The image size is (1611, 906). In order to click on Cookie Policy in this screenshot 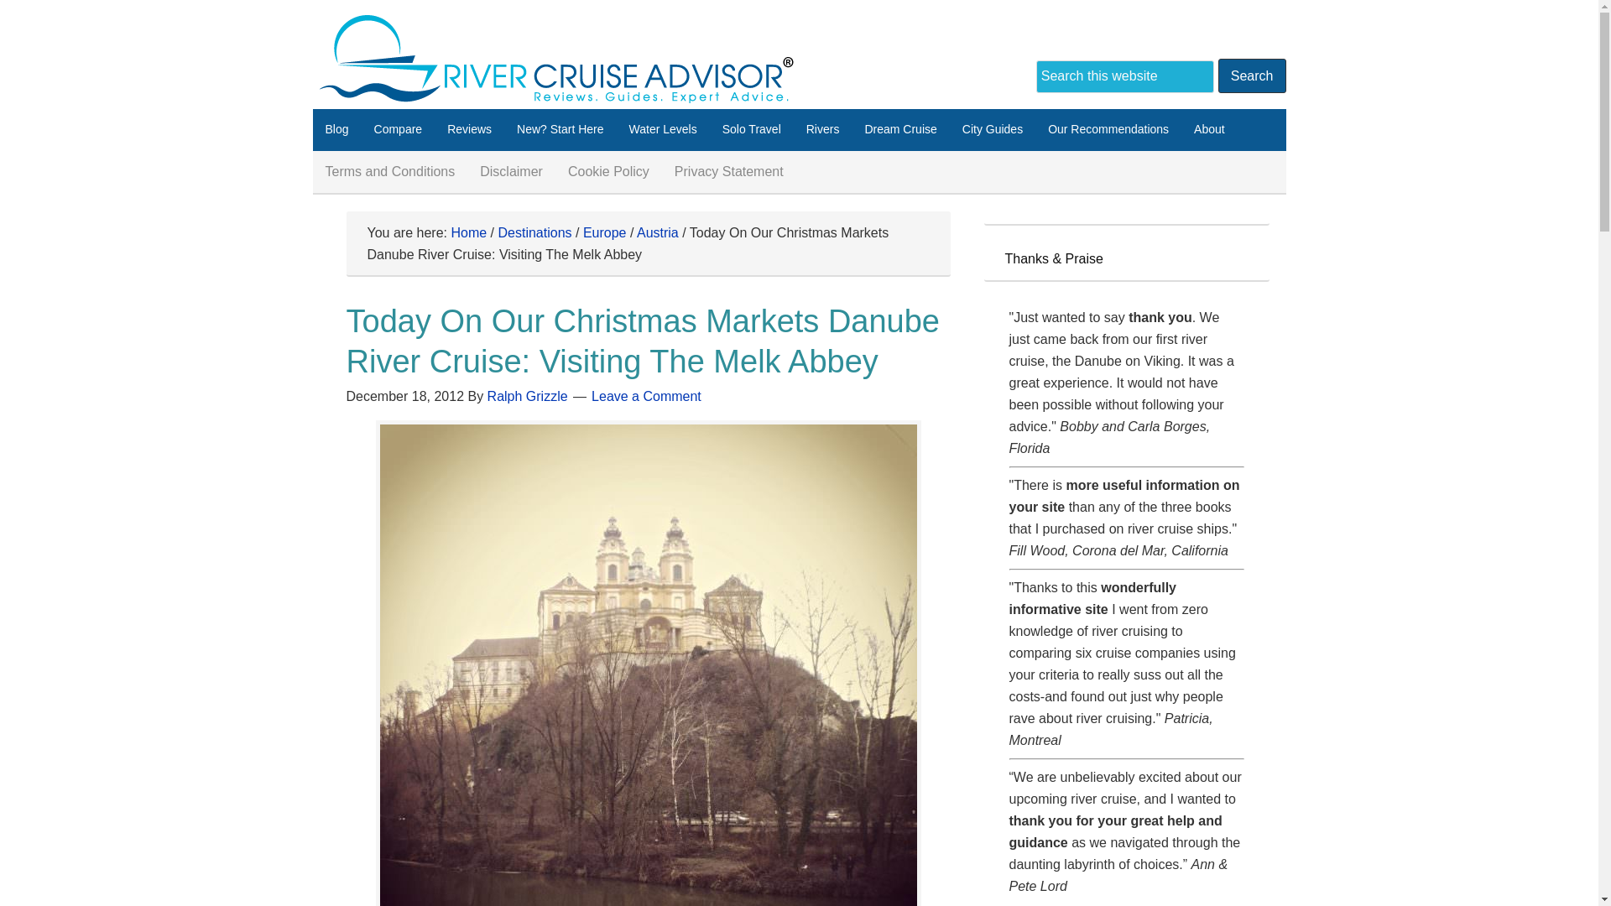, I will do `click(609, 172)`.